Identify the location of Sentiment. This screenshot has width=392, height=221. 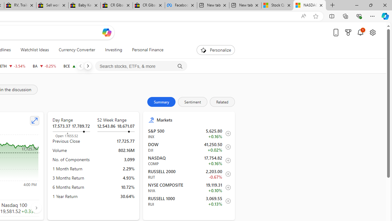
(193, 102).